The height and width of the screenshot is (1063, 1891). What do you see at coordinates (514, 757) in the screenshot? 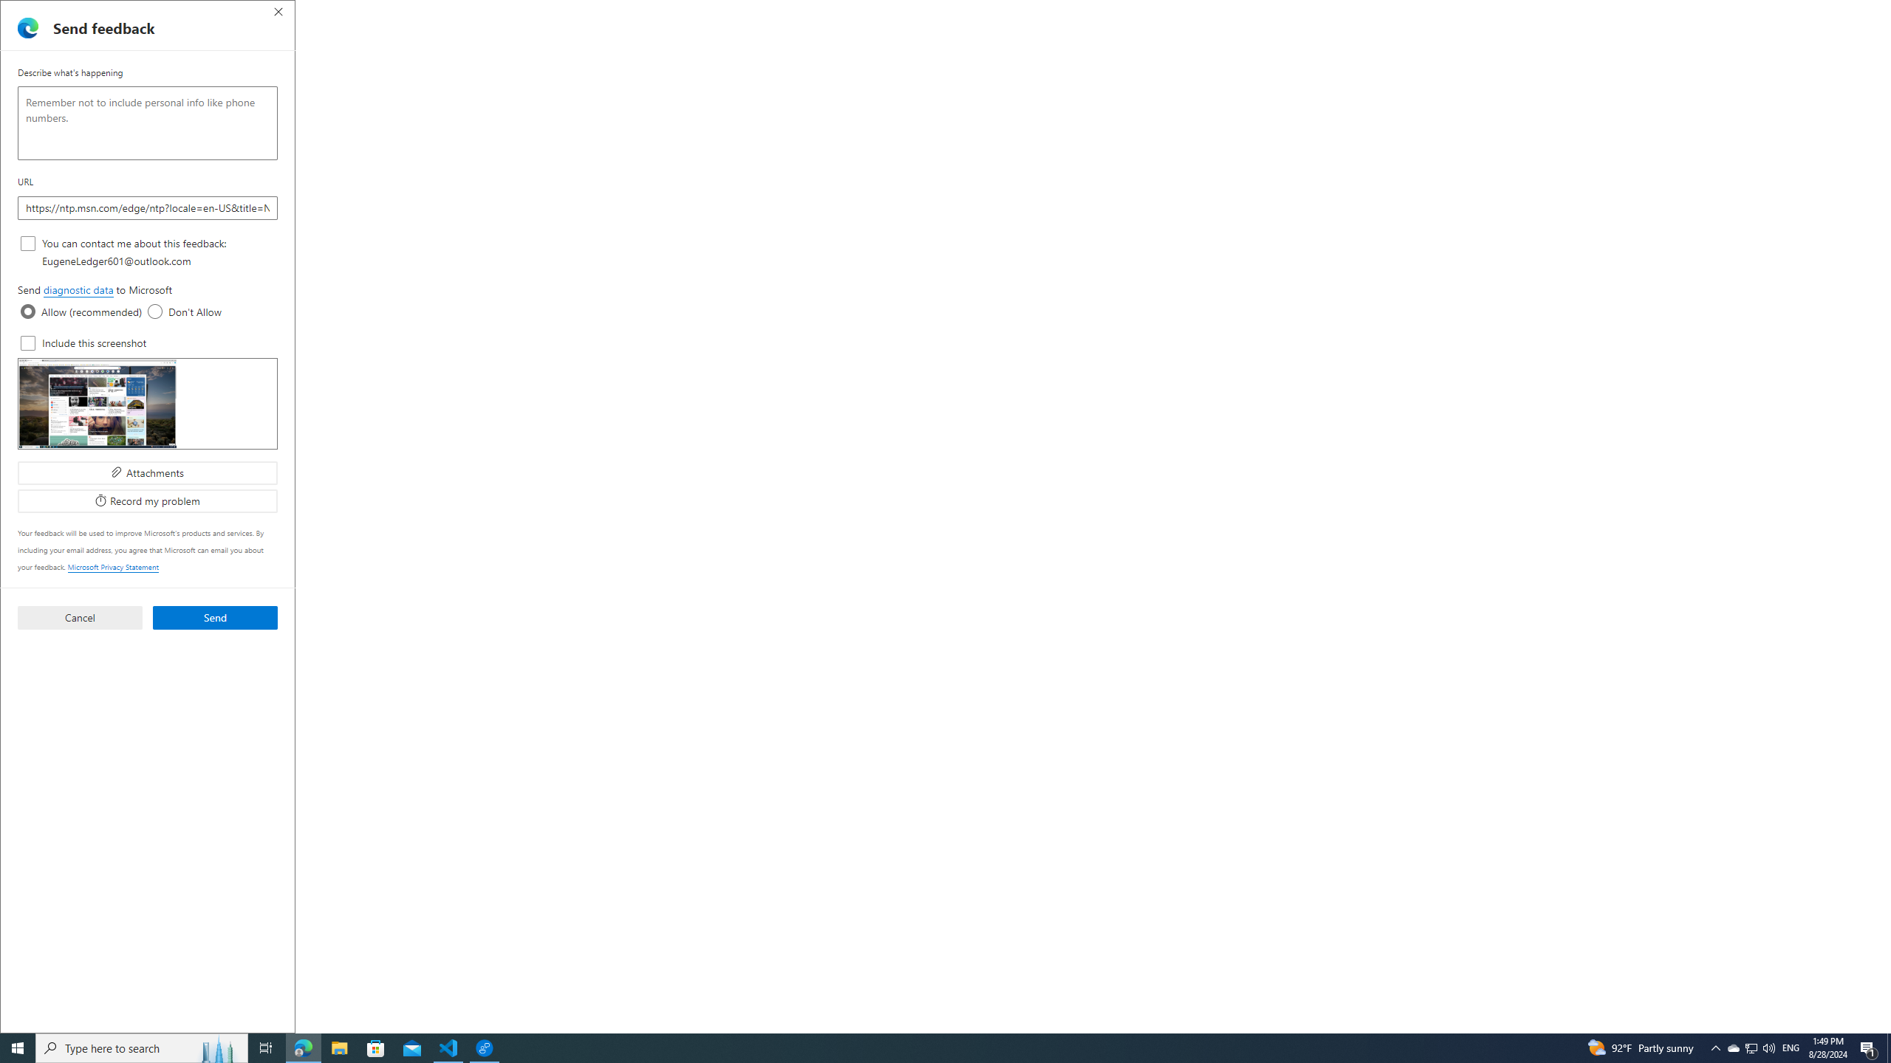
I see `Artificial Intelligence and Microsoft Copilot capabilities` at bounding box center [514, 757].